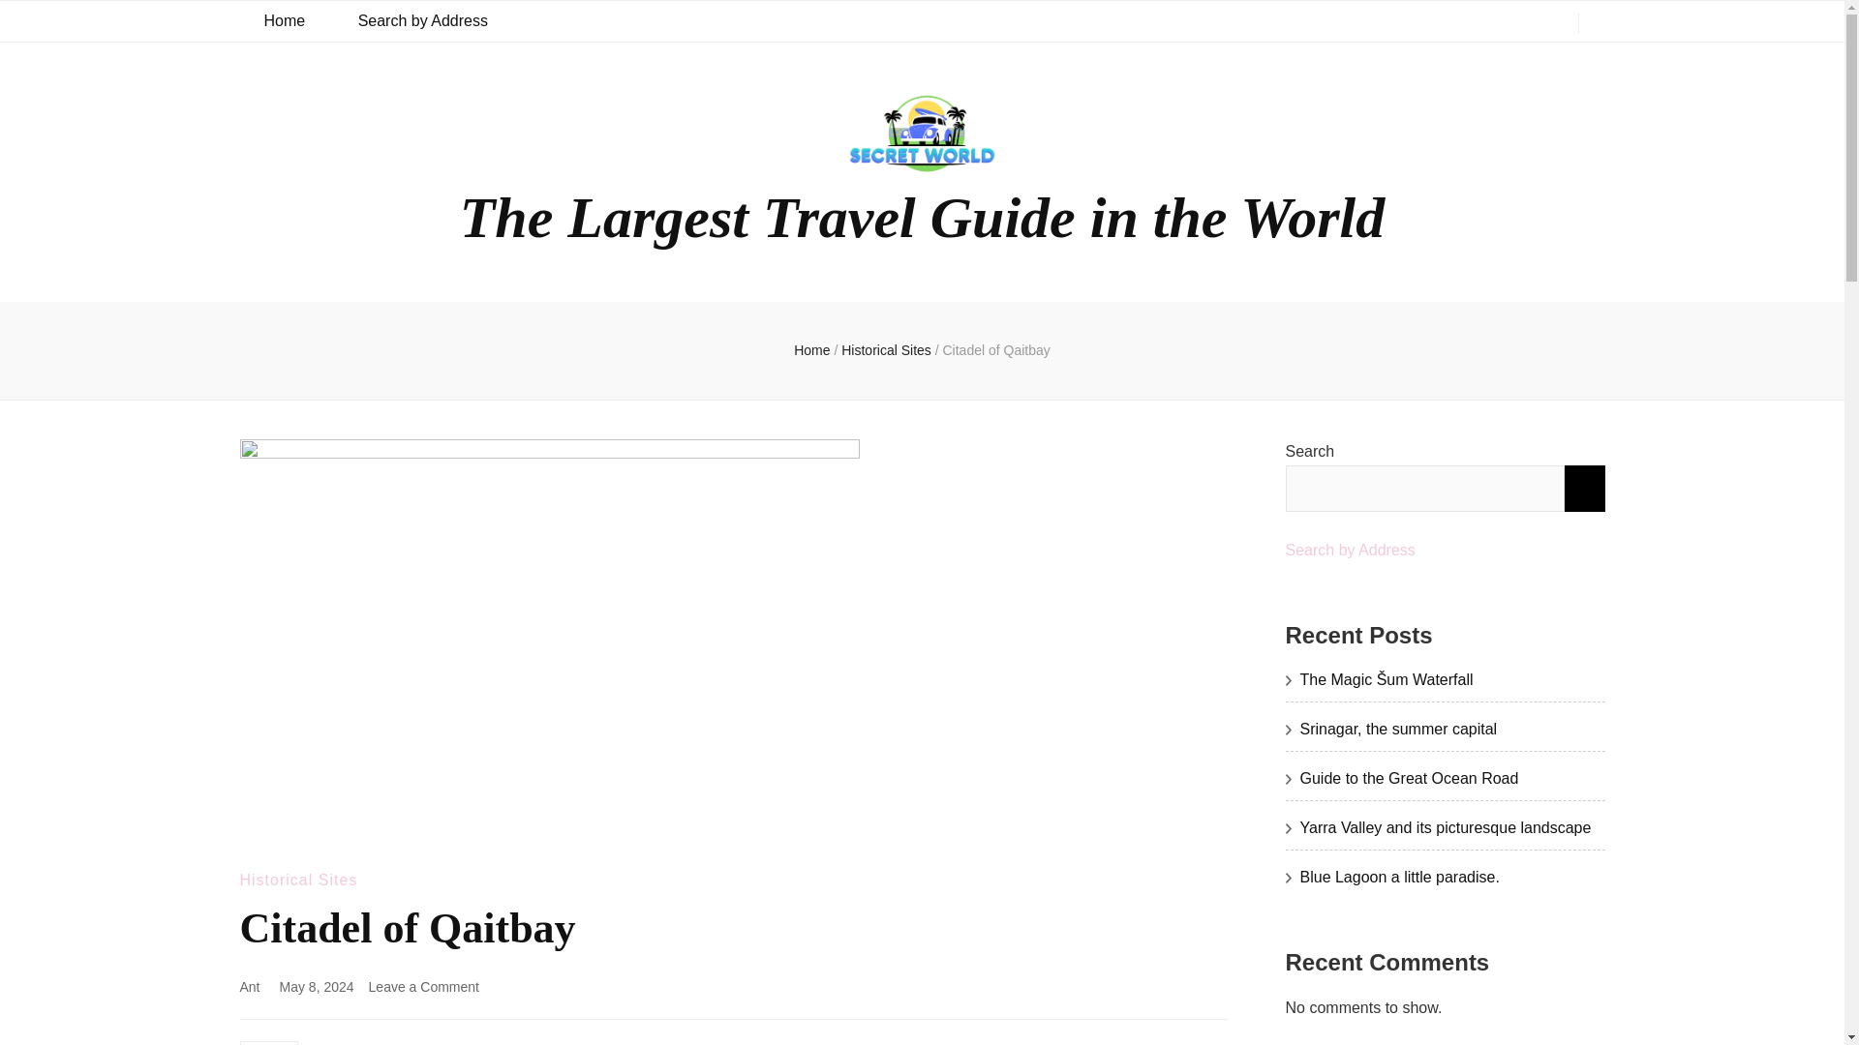 The width and height of the screenshot is (1859, 1045). I want to click on Historical Sites, so click(888, 350).